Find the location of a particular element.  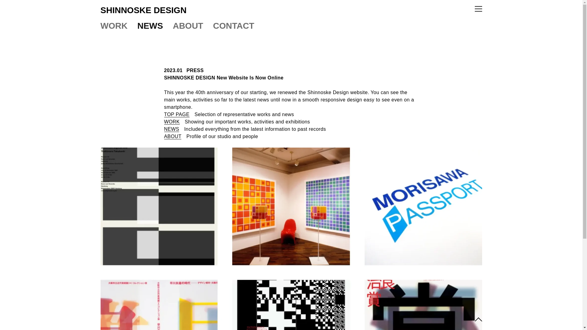

CONTACT is located at coordinates (234, 26).